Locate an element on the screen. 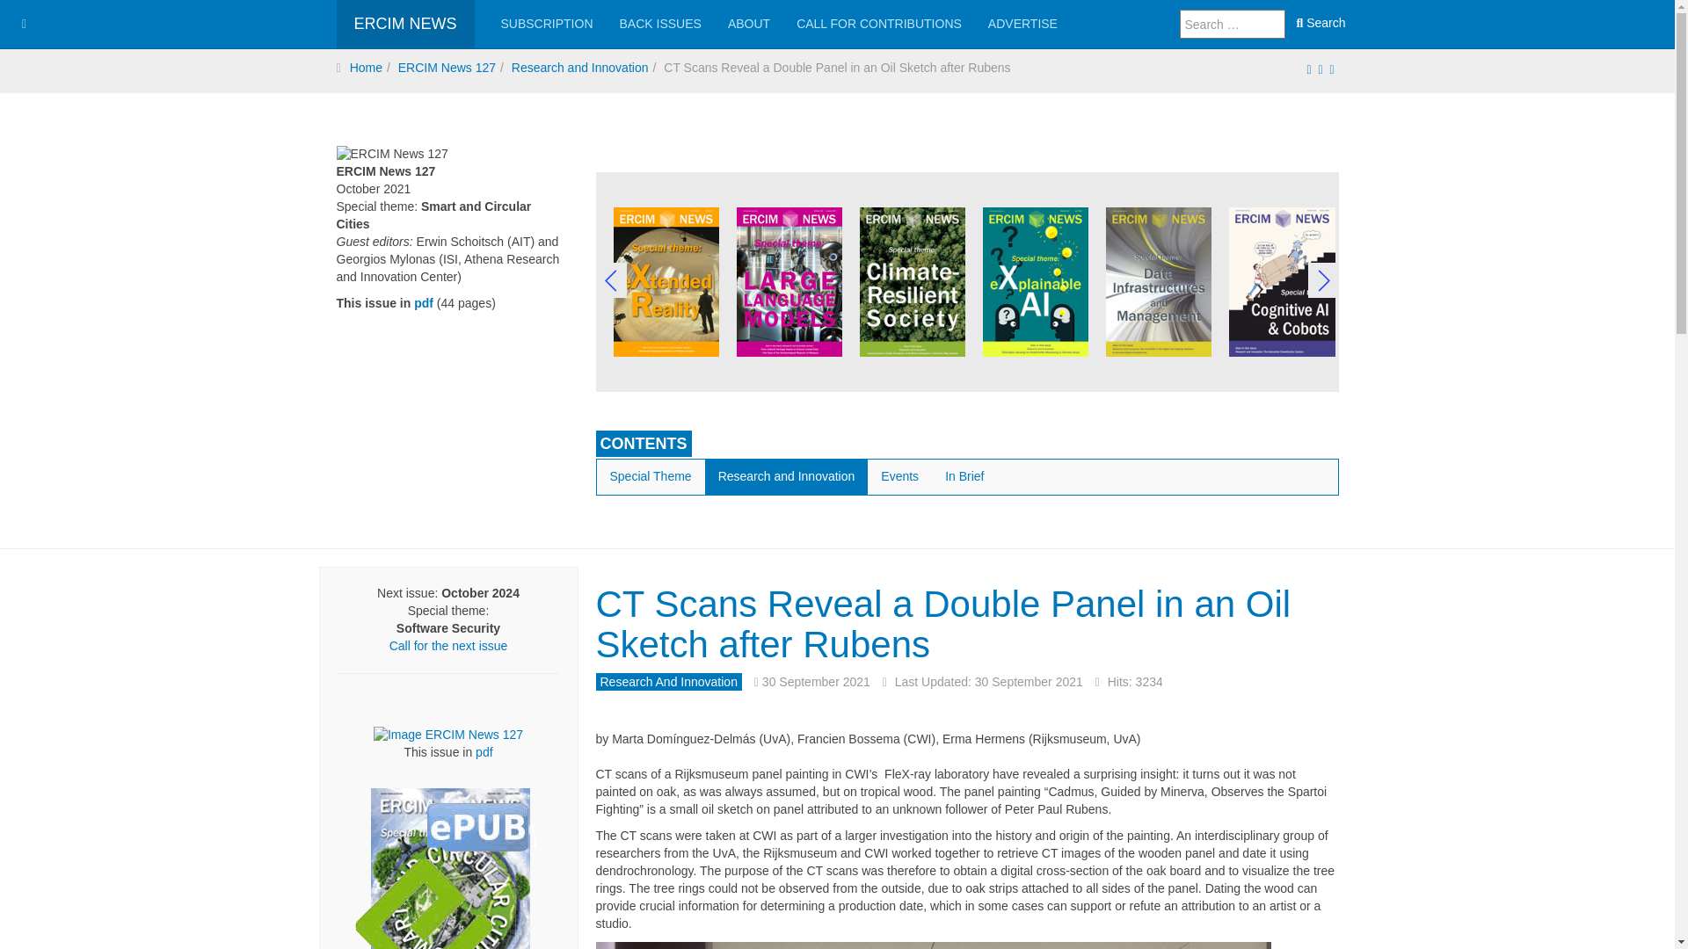 This screenshot has height=949, width=1688. ERCIM News 127 is located at coordinates (484, 752).